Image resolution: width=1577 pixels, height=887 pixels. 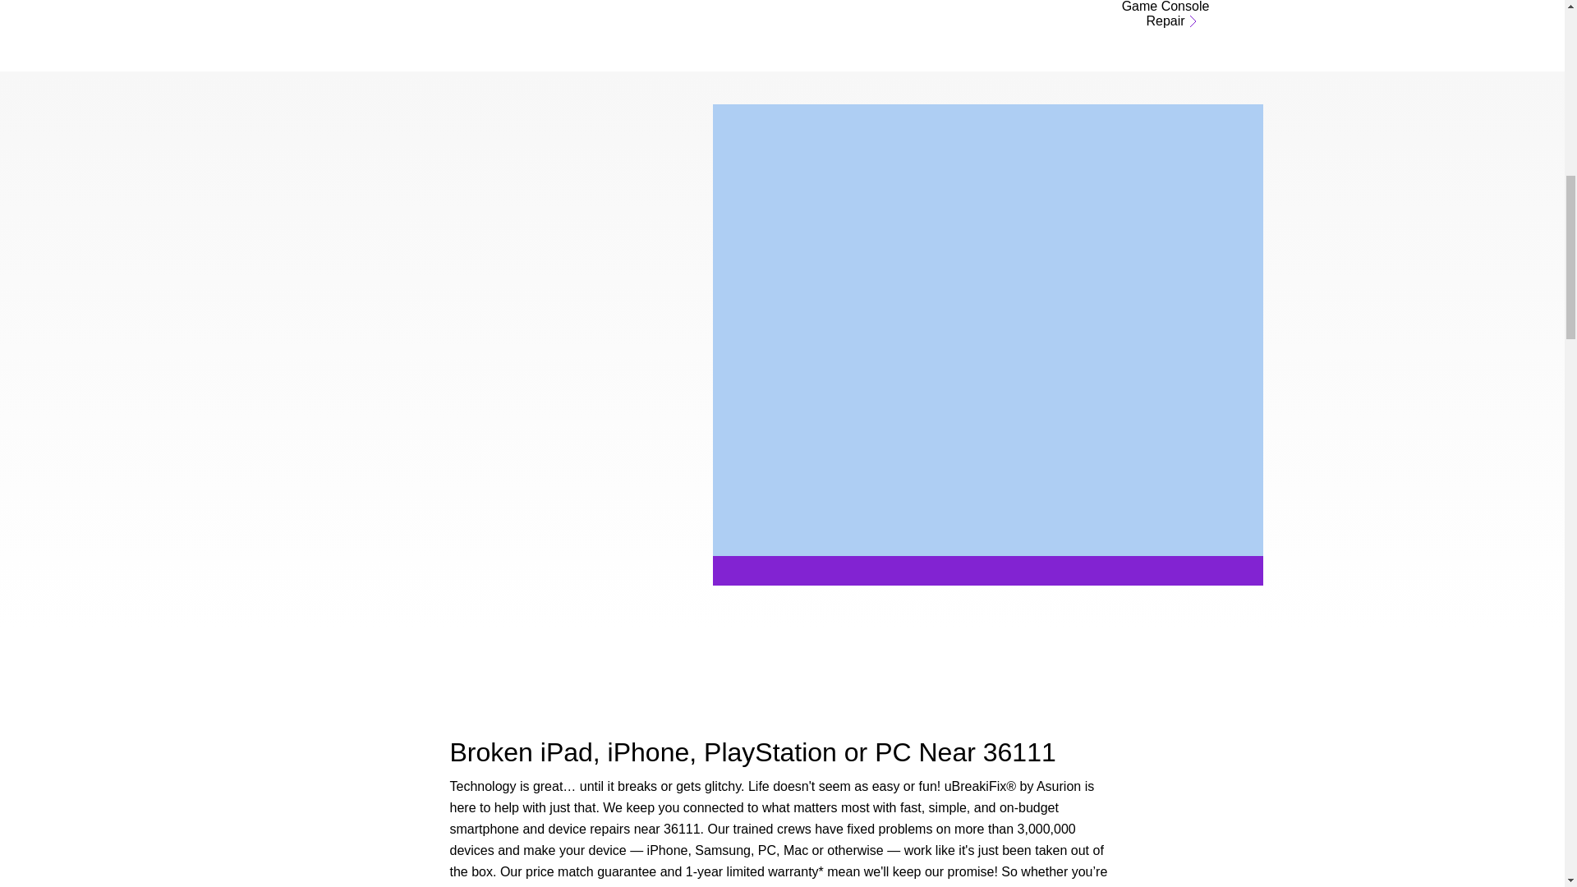 What do you see at coordinates (384, 20) in the screenshot?
I see `iPhone Repair` at bounding box center [384, 20].